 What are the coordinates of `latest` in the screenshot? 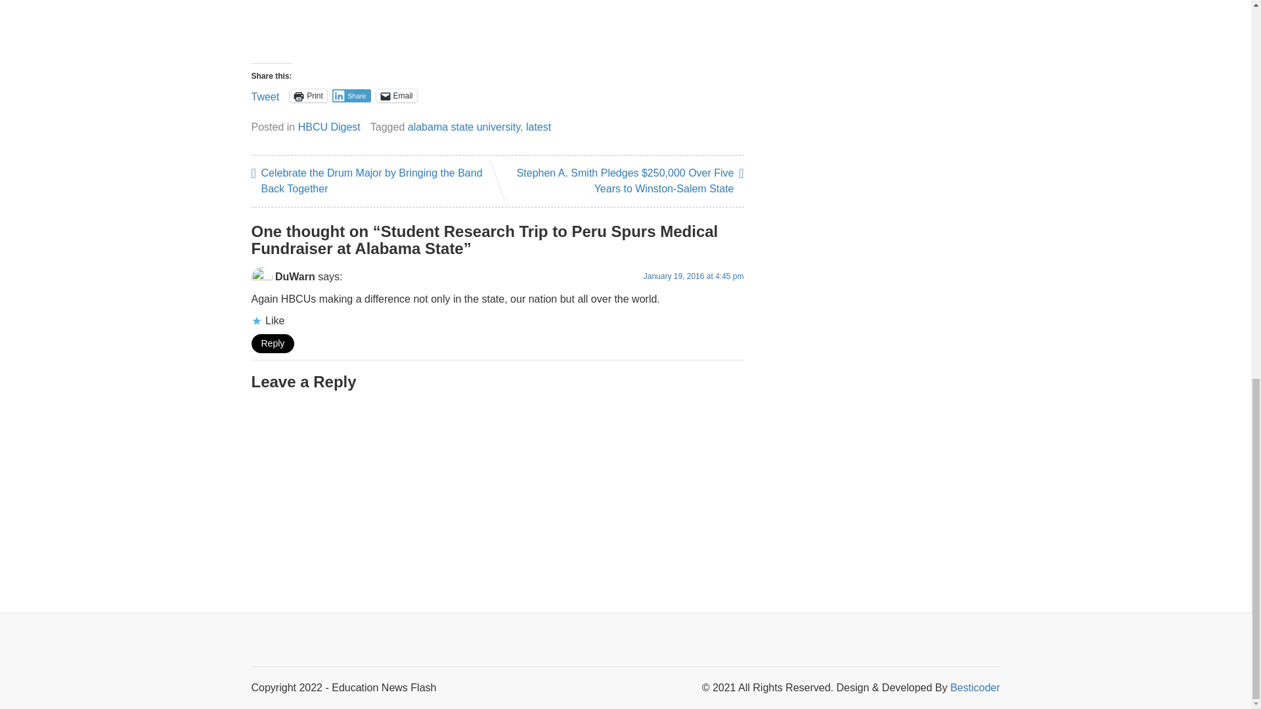 It's located at (539, 126).